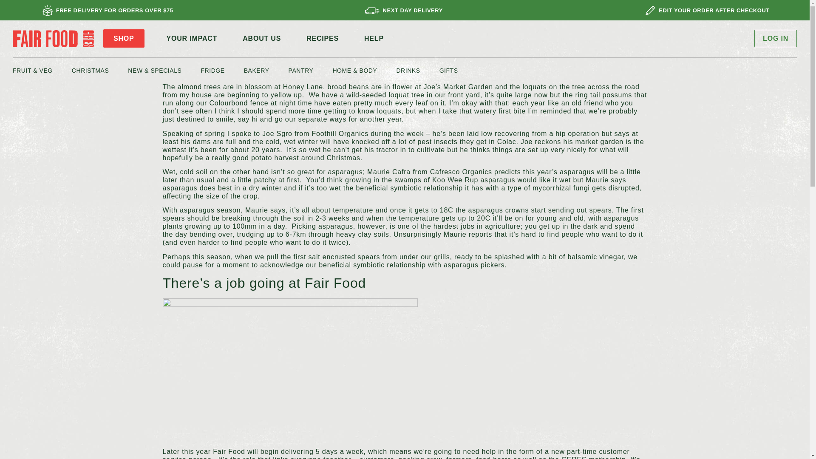 Image resolution: width=816 pixels, height=459 pixels. Describe the element at coordinates (374, 38) in the screenshot. I see `HELP` at that location.